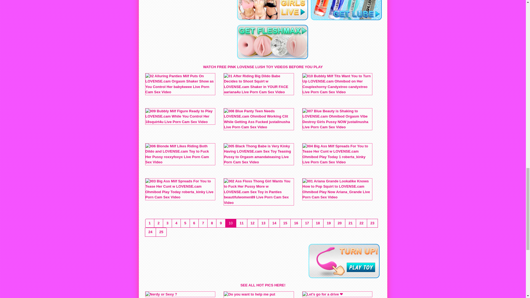  Describe the element at coordinates (263, 67) in the screenshot. I see `WATCH FREE PINK LOVENSE LUSH TOY VIDEOS BEFORE YOU PLAY` at that location.